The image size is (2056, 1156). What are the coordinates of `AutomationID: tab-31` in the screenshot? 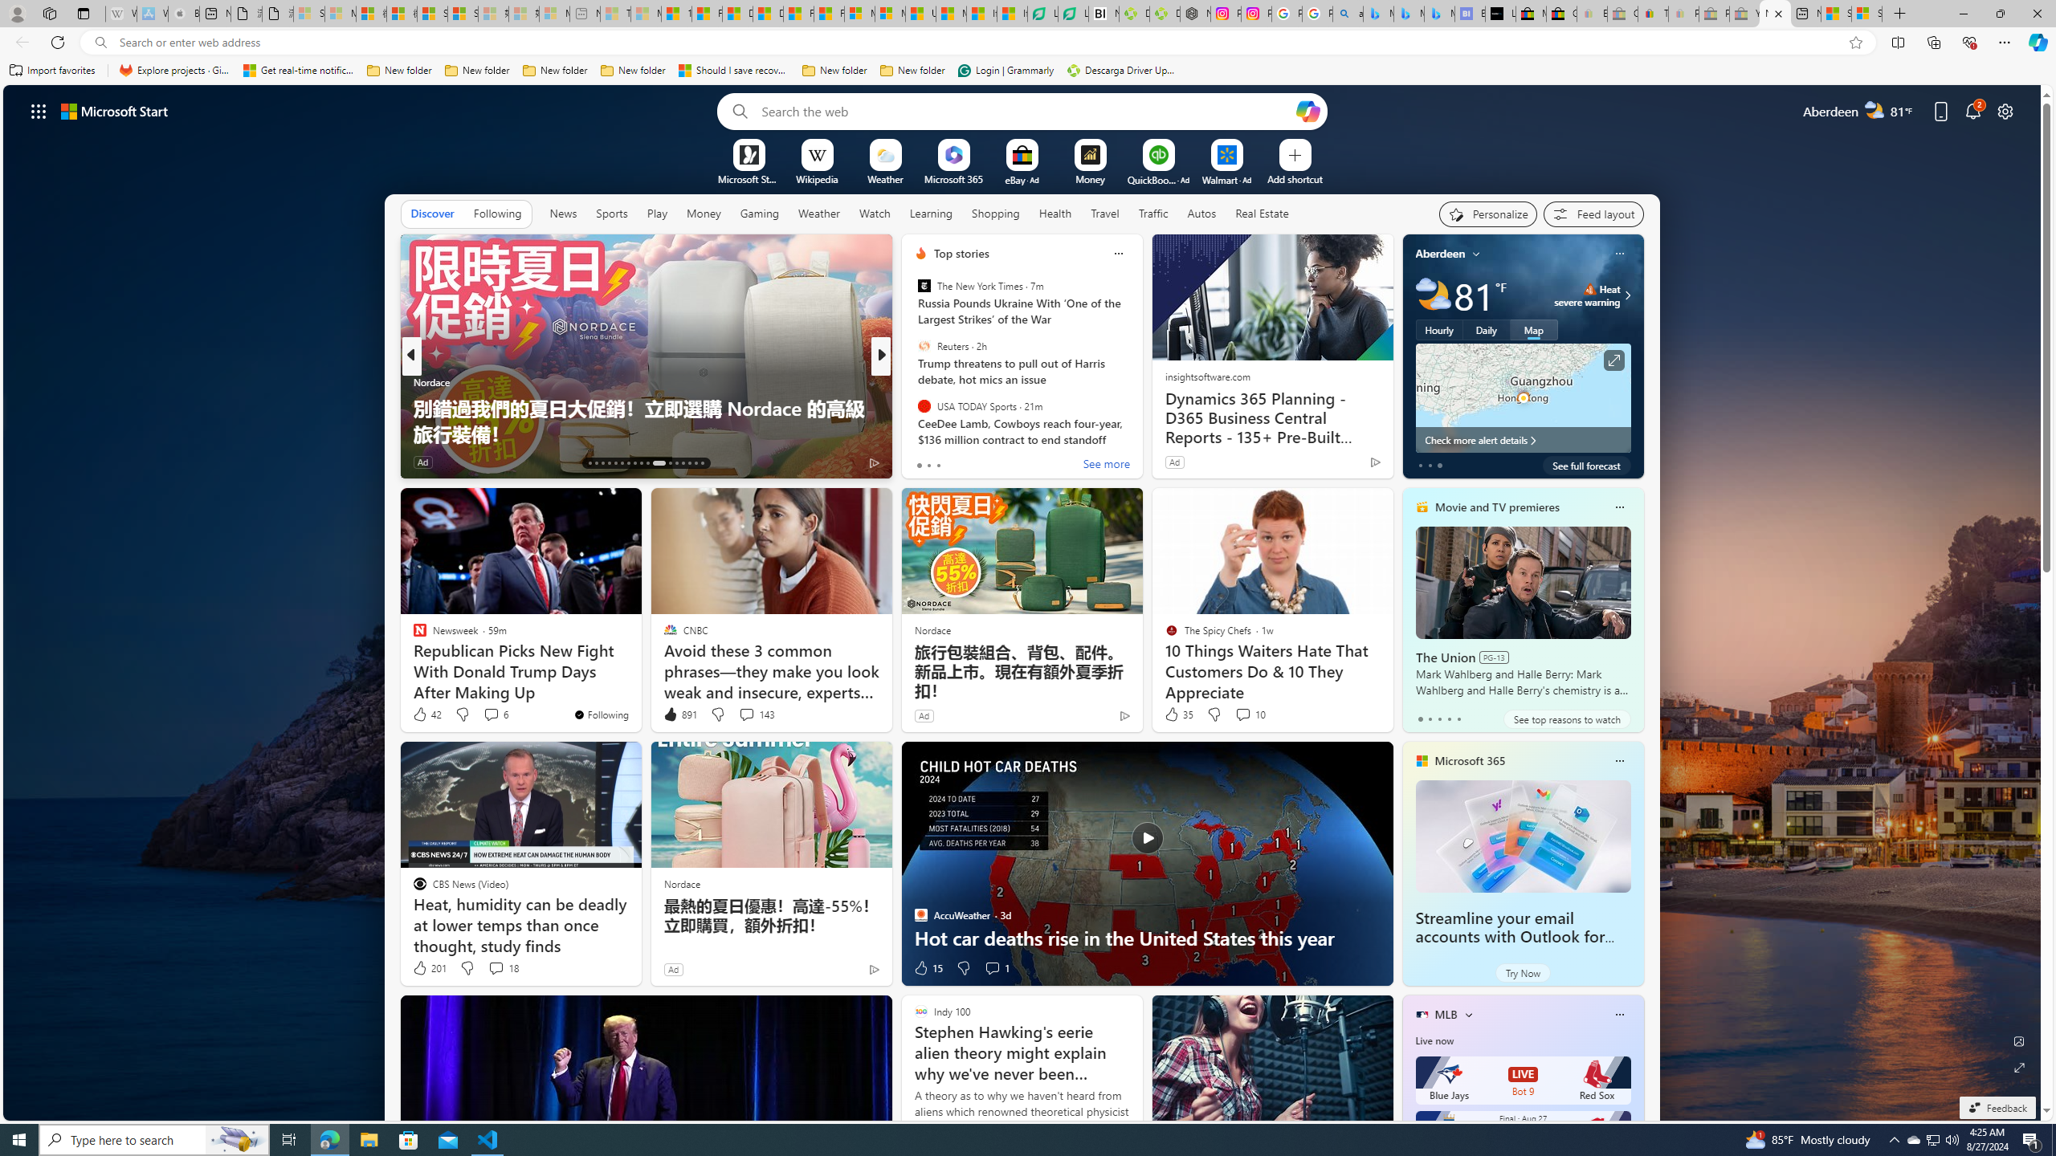 It's located at (689, 463).